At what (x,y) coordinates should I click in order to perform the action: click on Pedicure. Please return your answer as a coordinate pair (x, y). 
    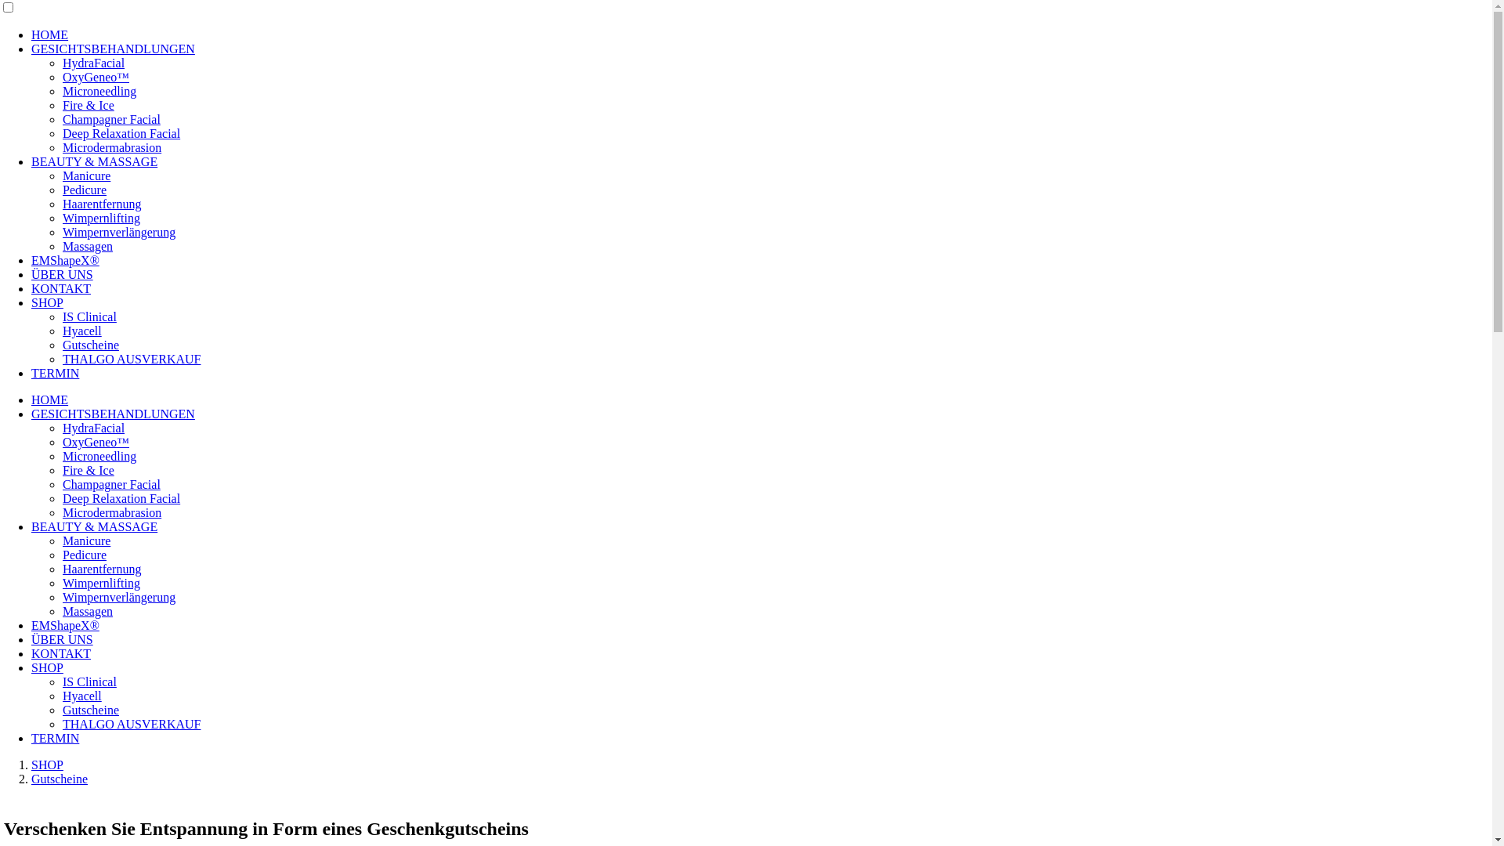
    Looking at the image, I should click on (85, 190).